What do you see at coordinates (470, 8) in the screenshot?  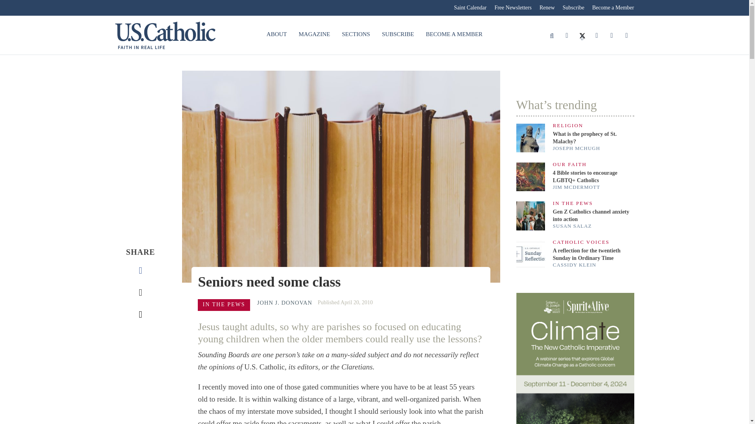 I see `Saint Calendar` at bounding box center [470, 8].